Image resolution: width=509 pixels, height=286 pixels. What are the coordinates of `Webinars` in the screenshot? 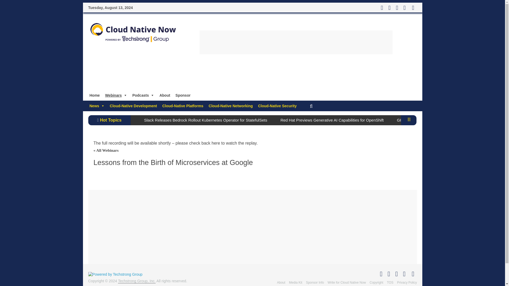 It's located at (116, 95).